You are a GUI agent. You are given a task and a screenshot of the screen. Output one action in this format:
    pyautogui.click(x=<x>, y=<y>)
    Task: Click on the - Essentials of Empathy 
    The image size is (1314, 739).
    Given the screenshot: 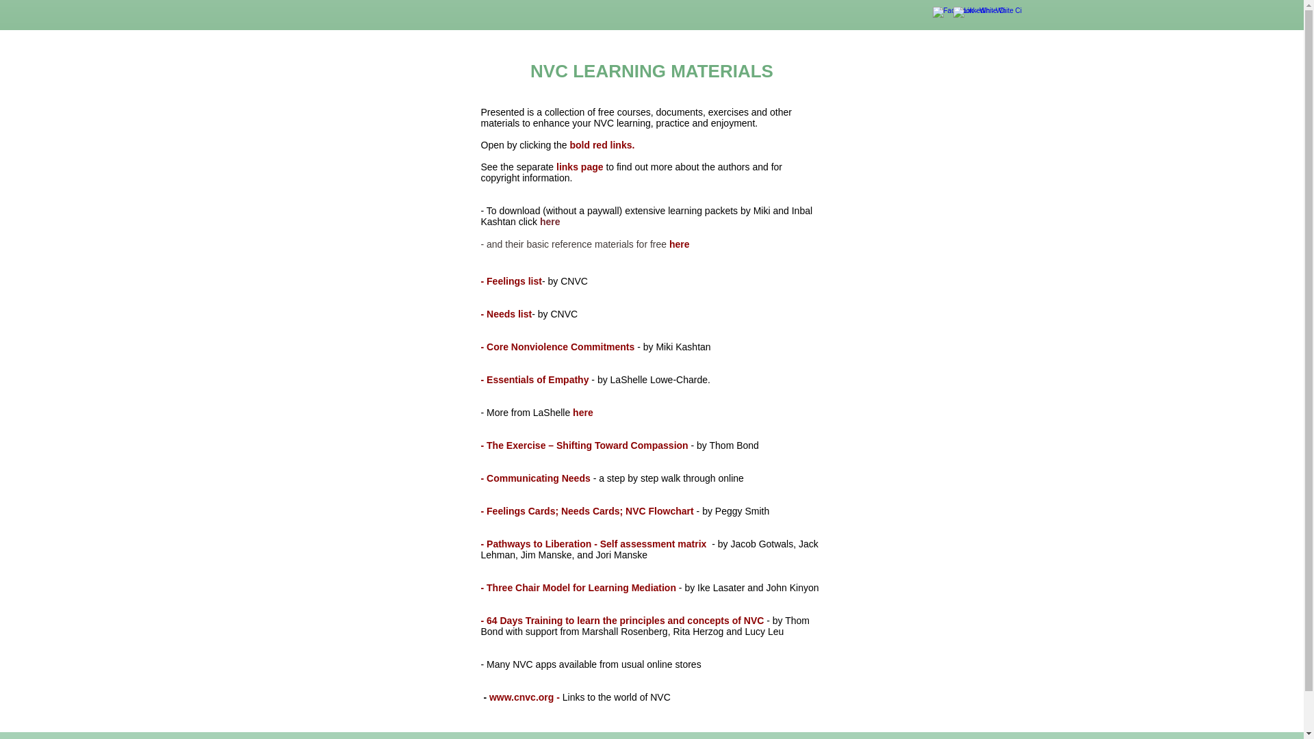 What is the action you would take?
    pyautogui.click(x=536, y=379)
    